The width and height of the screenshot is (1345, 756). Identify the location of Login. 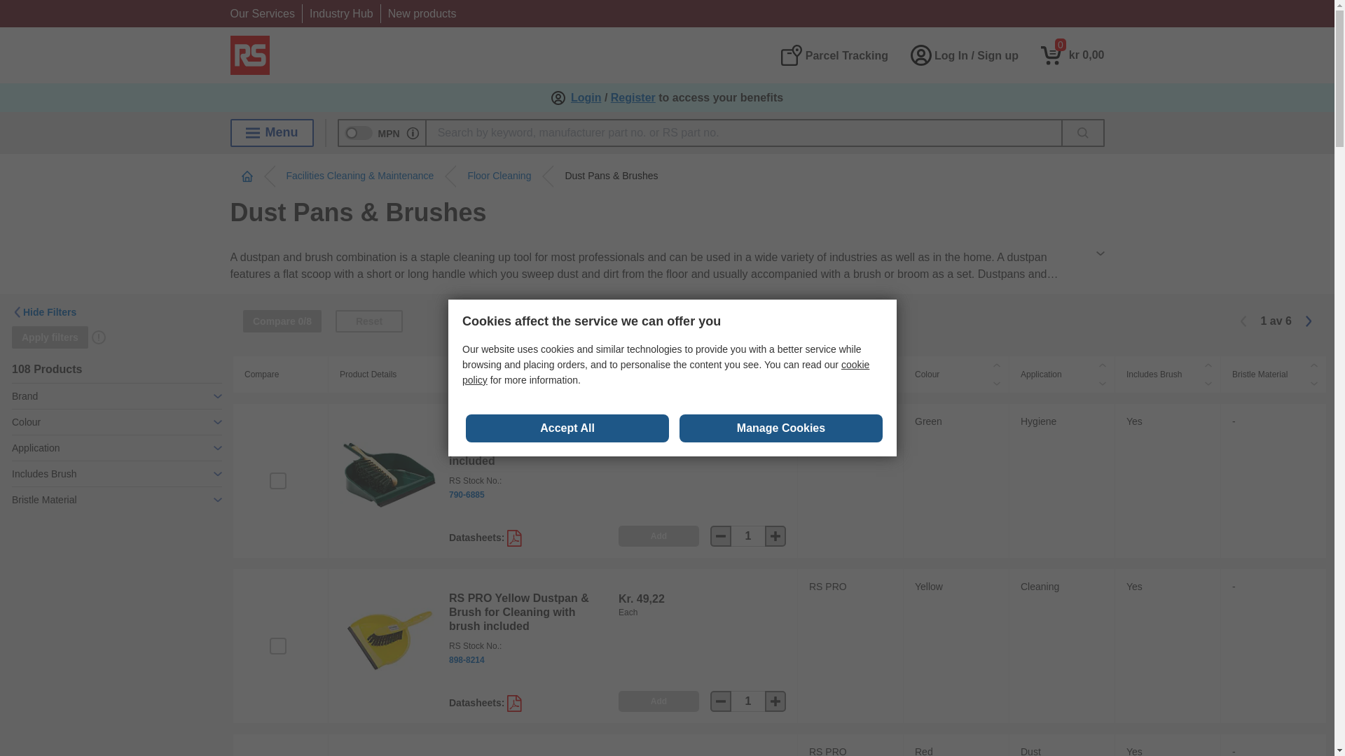
(785, 365).